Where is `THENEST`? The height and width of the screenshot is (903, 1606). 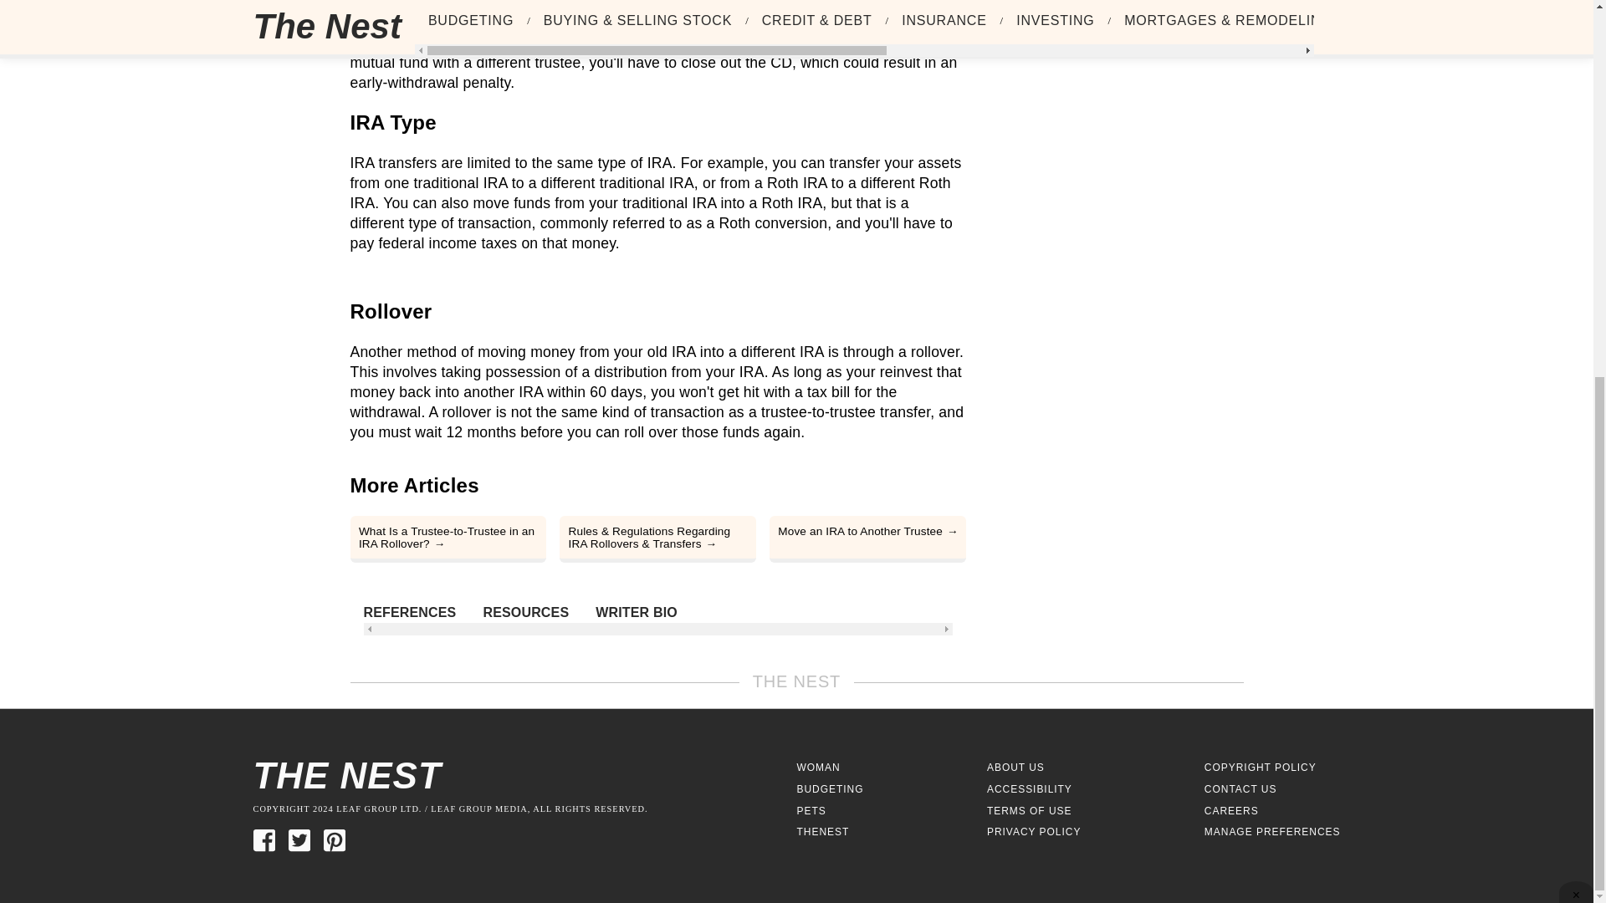 THENEST is located at coordinates (823, 832).